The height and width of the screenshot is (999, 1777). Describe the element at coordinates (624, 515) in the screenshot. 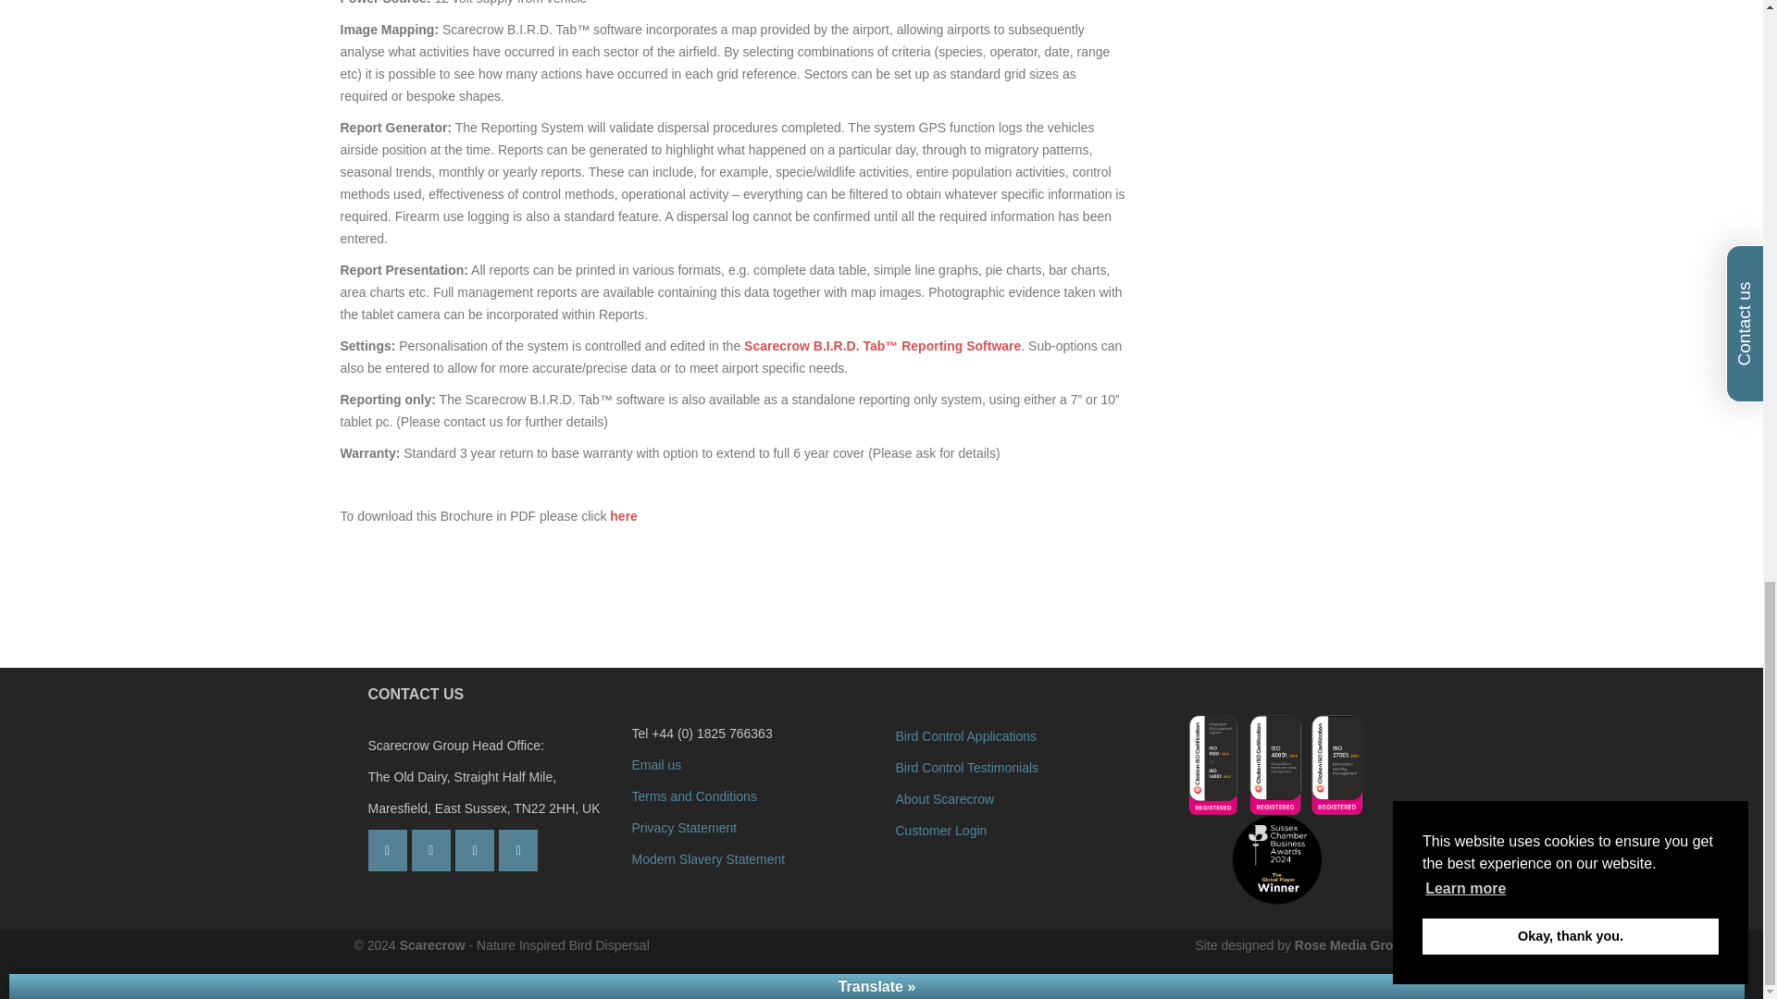

I see `here` at that location.